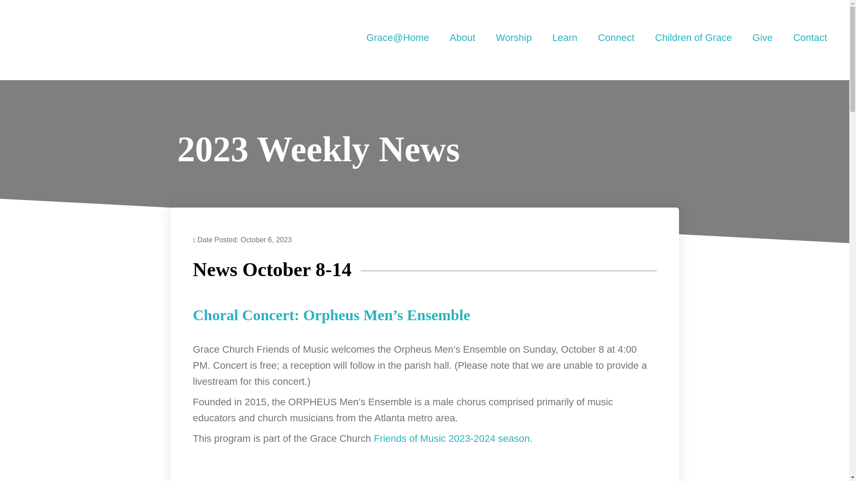  What do you see at coordinates (108, 40) in the screenshot?
I see `Grace Church` at bounding box center [108, 40].